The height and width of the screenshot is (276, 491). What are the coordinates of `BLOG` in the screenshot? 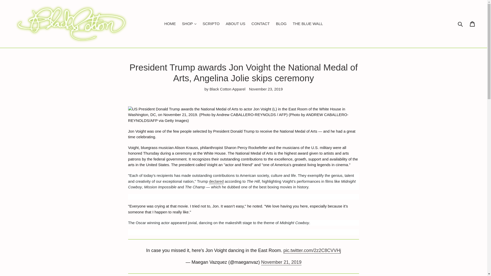 It's located at (281, 24).